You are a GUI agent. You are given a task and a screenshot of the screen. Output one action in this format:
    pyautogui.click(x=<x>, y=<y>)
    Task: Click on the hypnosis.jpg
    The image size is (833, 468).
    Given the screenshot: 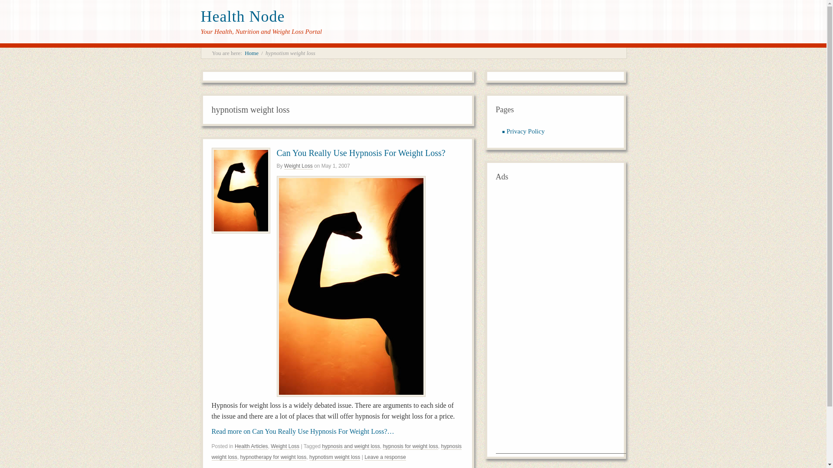 What is the action you would take?
    pyautogui.click(x=351, y=394)
    